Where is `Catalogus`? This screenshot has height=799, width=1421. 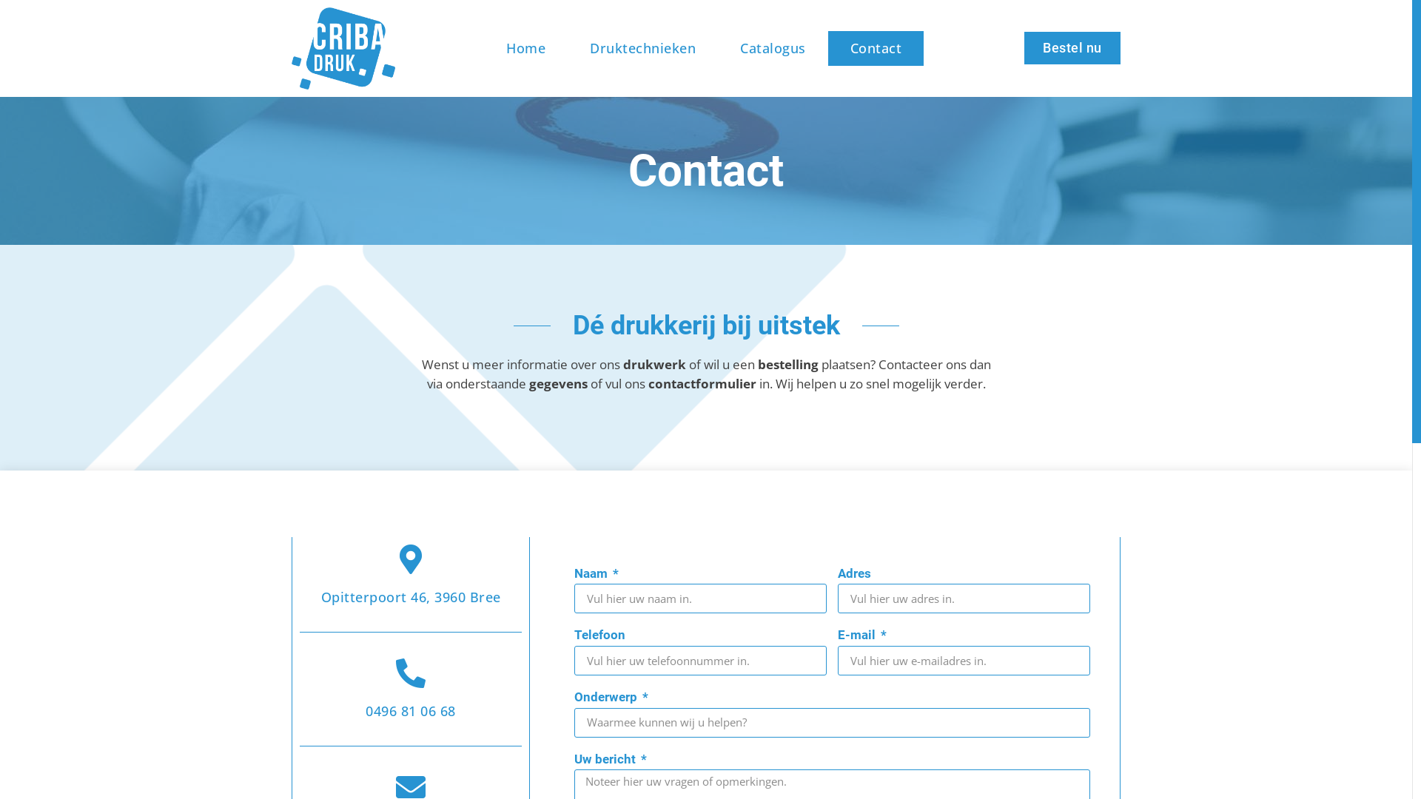
Catalogus is located at coordinates (773, 49).